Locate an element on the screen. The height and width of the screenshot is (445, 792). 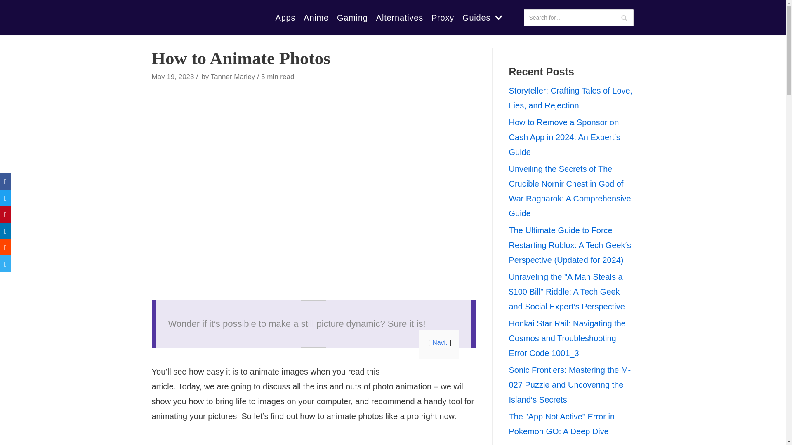
Ricky Spears is located at coordinates (189, 18).